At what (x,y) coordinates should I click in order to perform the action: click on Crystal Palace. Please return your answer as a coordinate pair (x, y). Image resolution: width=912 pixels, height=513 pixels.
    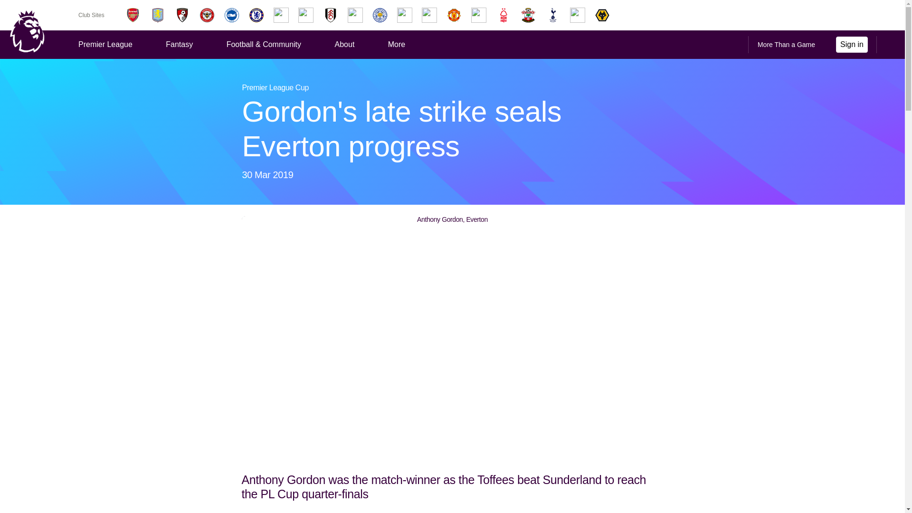
    Looking at the image, I should click on (281, 15).